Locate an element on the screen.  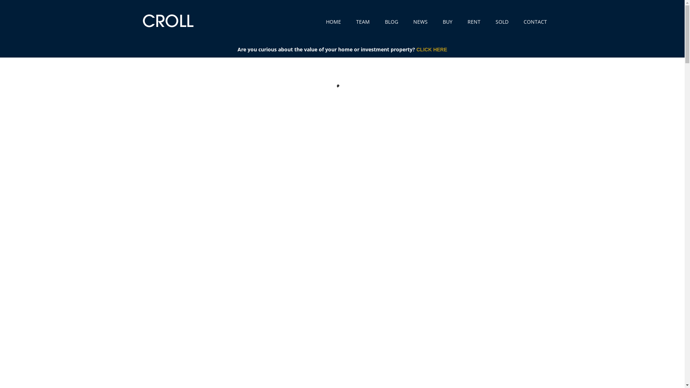
BUY is located at coordinates (448, 29).